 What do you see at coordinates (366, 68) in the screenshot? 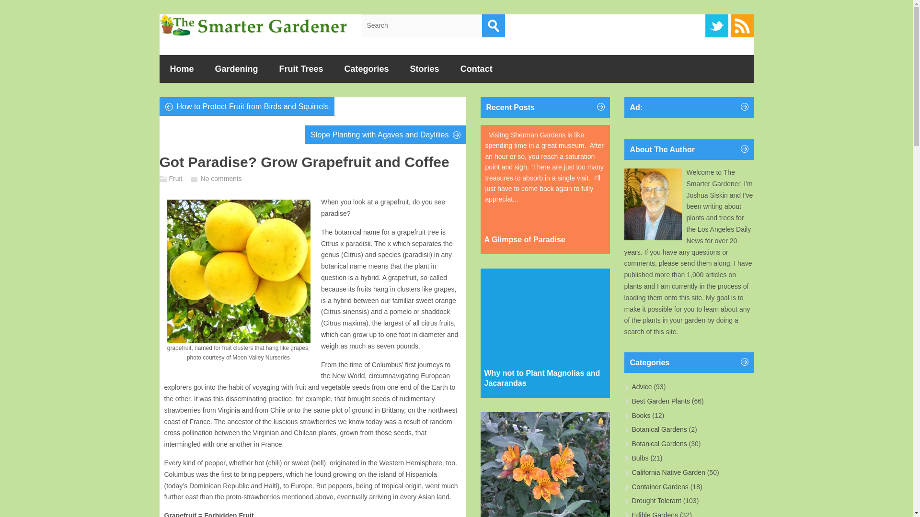
I see `Categories` at bounding box center [366, 68].